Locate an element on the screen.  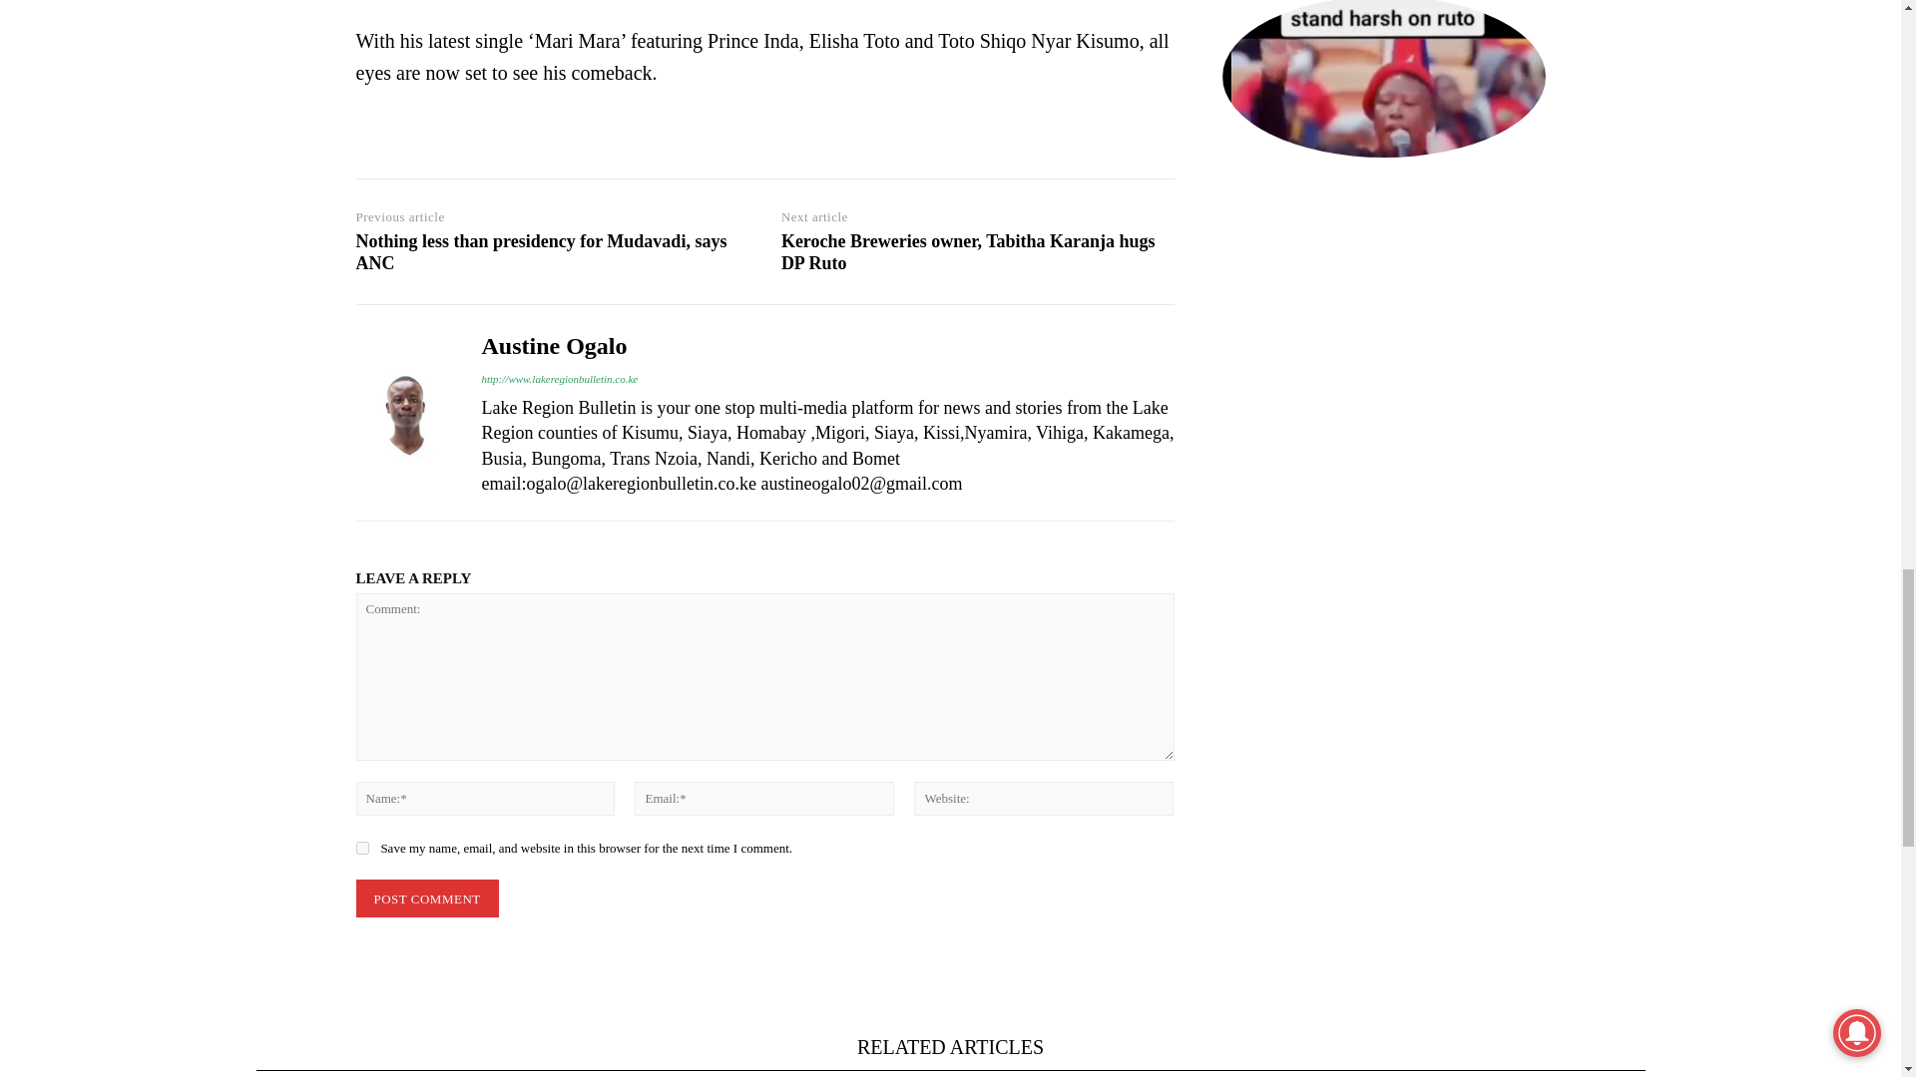
Post Comment is located at coordinates (426, 899).